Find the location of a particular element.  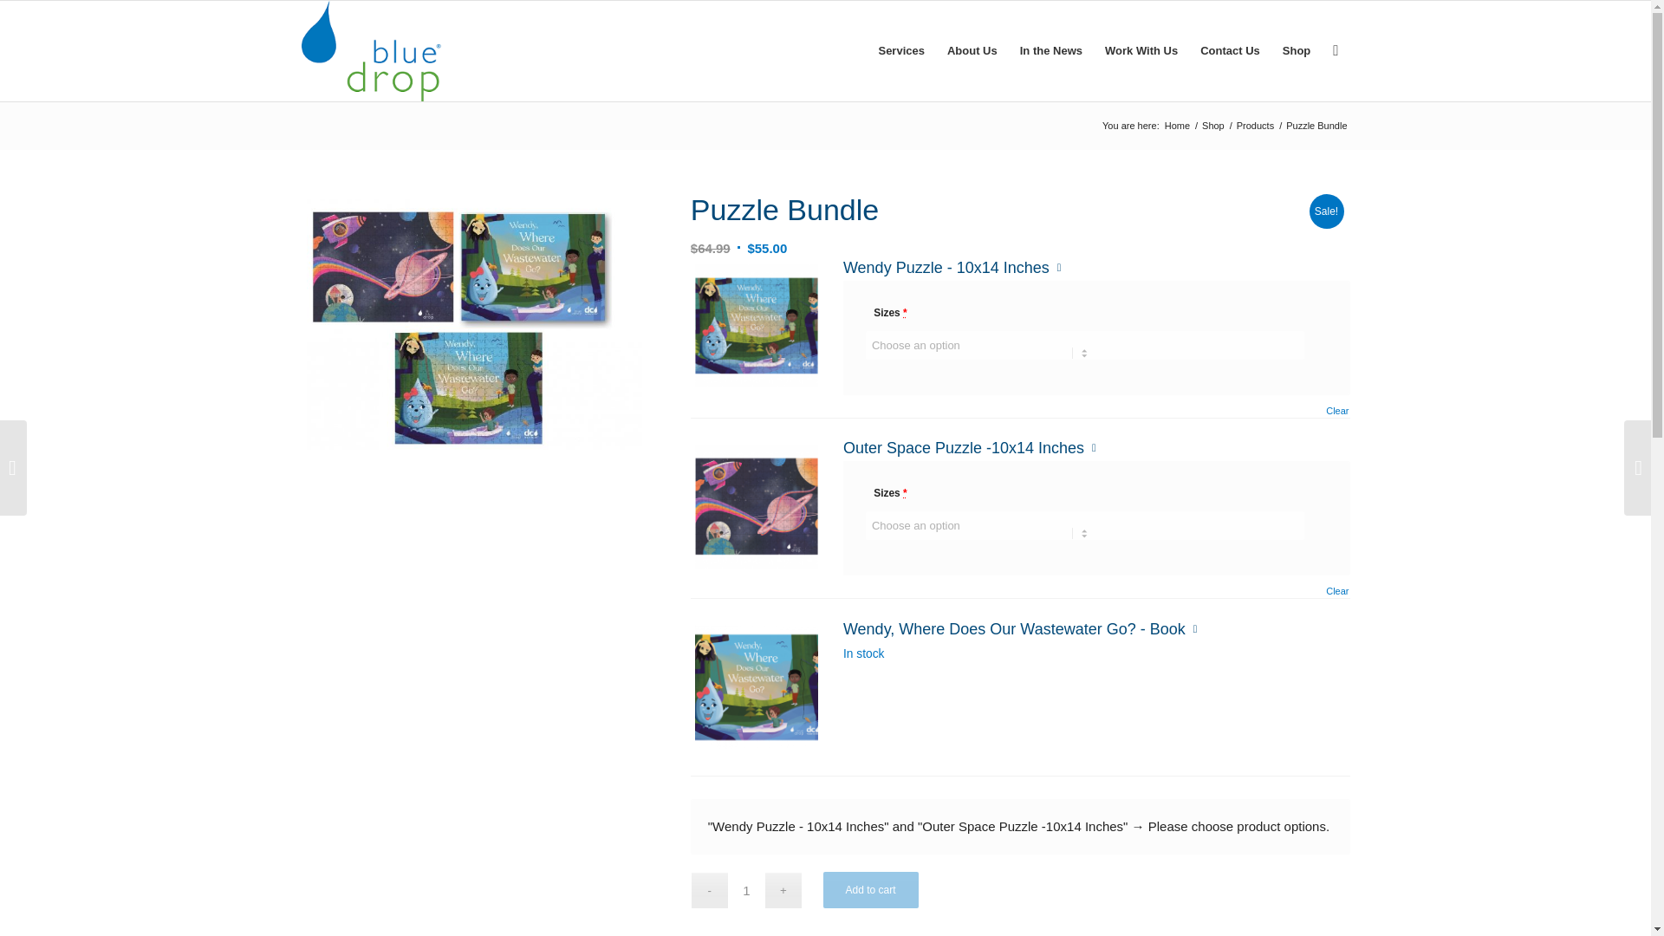

Products is located at coordinates (1255, 127).